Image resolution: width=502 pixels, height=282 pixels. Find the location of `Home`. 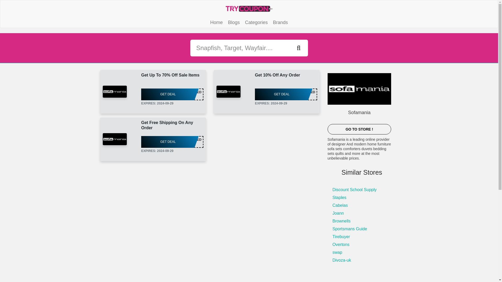

Home is located at coordinates (286, 95).